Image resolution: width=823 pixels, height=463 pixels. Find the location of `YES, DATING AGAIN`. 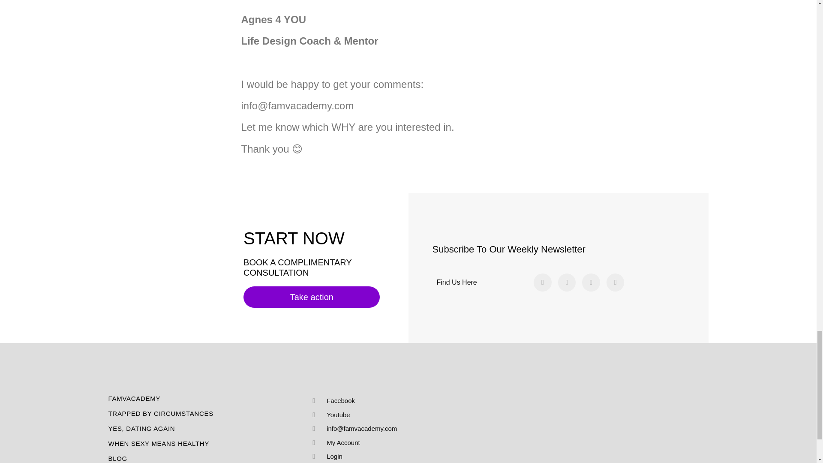

YES, DATING AGAIN is located at coordinates (207, 429).